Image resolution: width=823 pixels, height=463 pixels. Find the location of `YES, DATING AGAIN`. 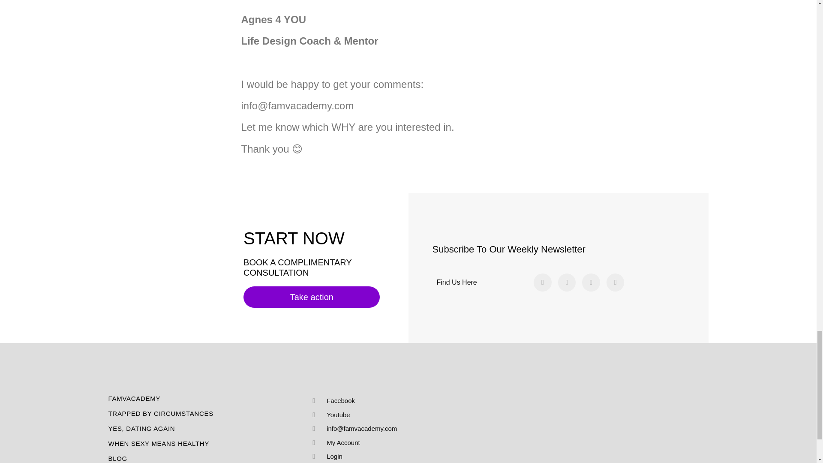

YES, DATING AGAIN is located at coordinates (207, 429).